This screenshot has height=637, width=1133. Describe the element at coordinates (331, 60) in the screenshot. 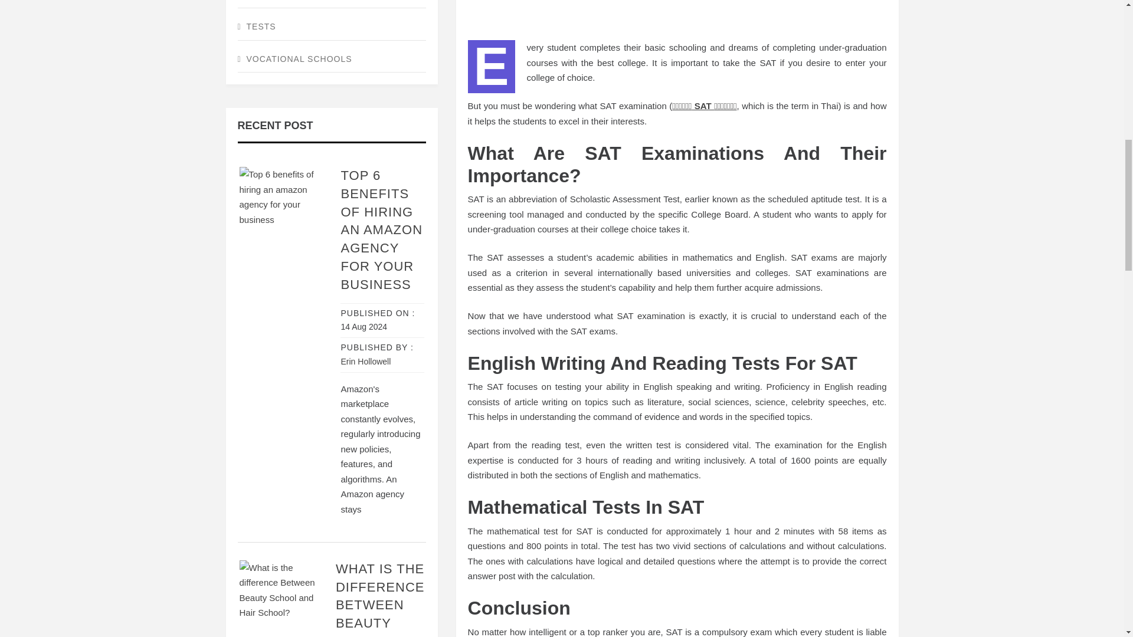

I see `VOCATIONAL SCHOOLS` at that location.